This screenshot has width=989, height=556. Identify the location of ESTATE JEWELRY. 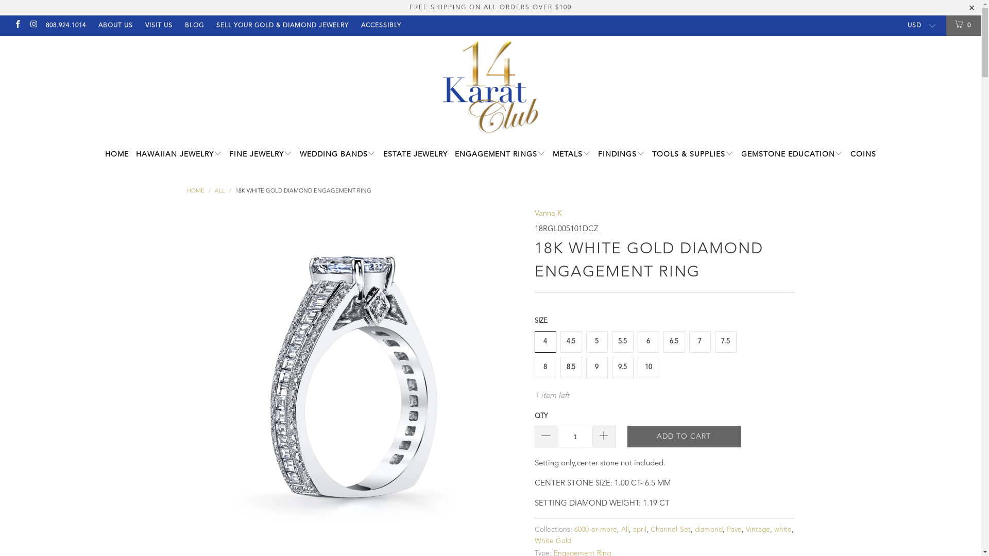
(415, 154).